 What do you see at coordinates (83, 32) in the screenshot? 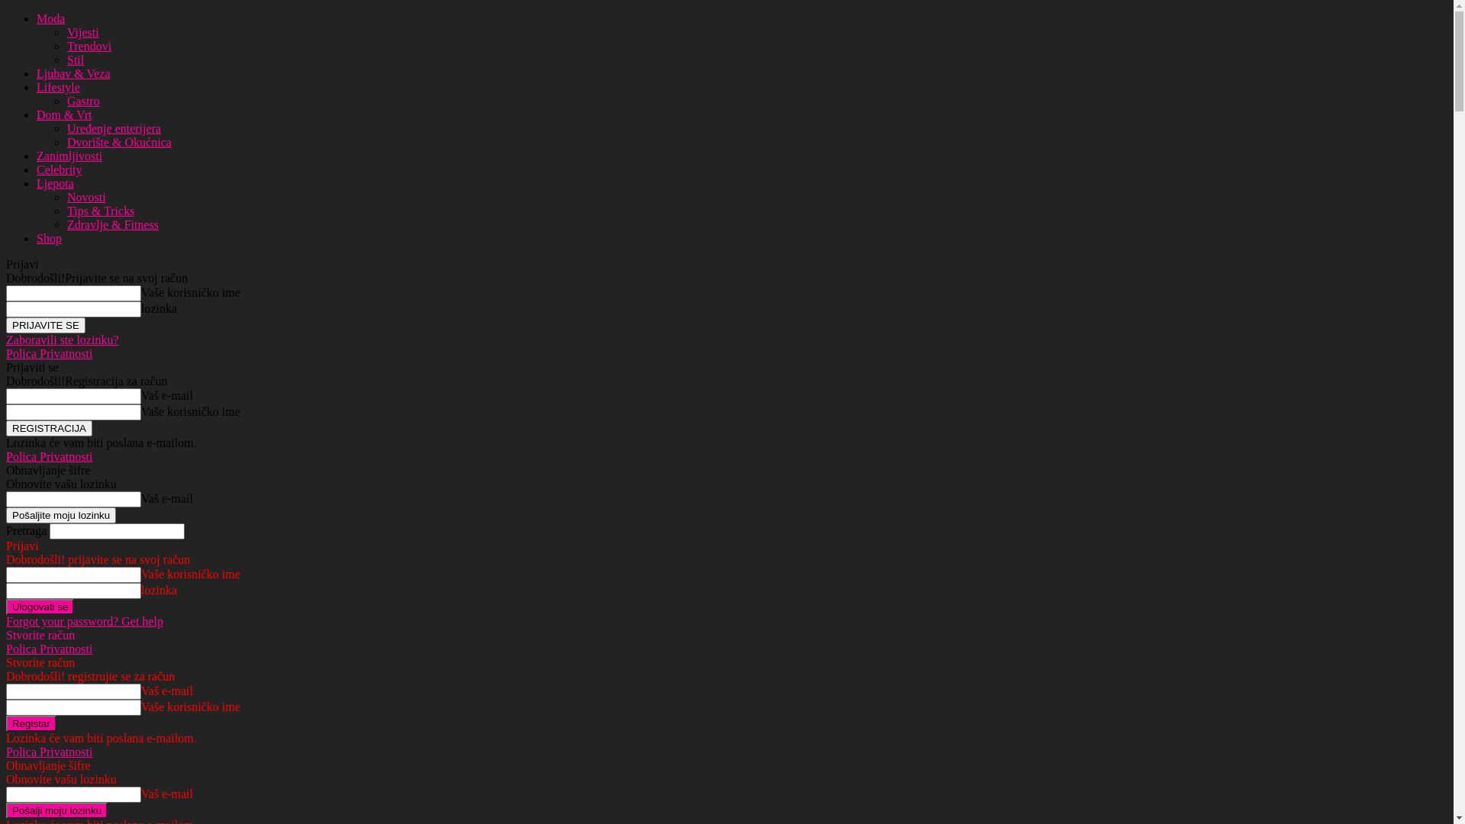
I see `Vijesti` at bounding box center [83, 32].